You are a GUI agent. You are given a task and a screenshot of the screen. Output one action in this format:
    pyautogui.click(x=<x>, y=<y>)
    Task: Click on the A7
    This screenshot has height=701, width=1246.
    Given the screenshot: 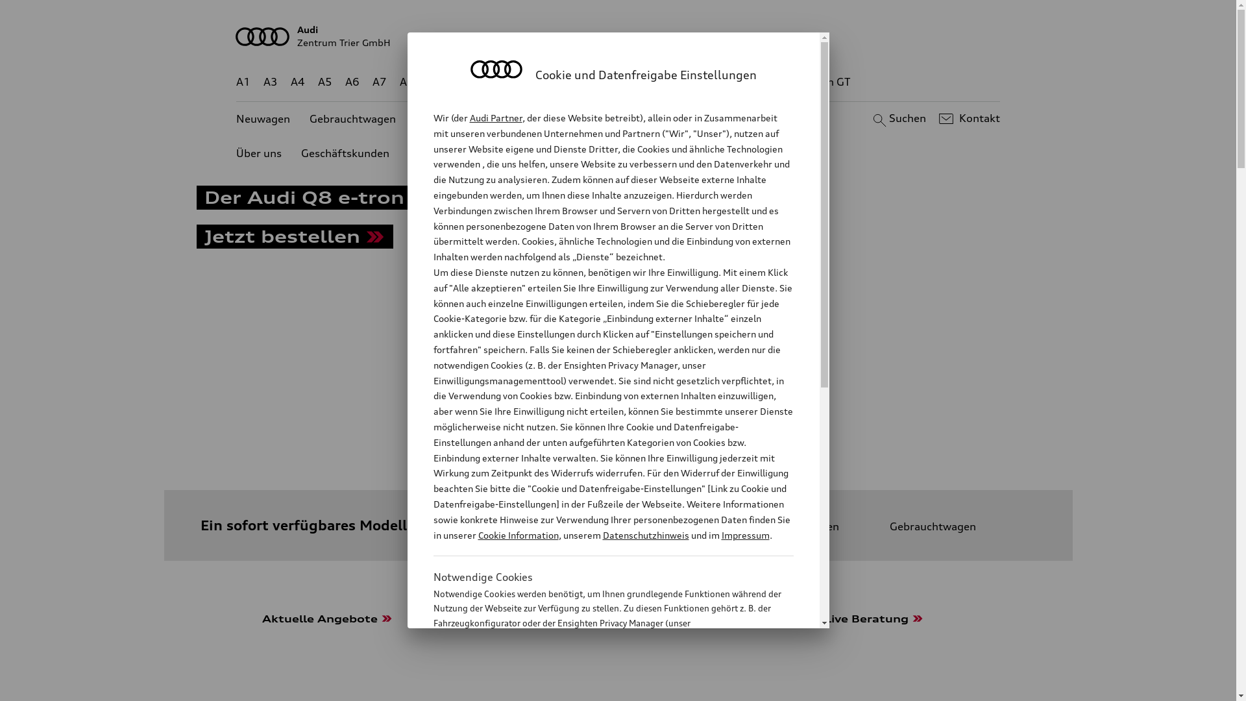 What is the action you would take?
    pyautogui.click(x=380, y=82)
    